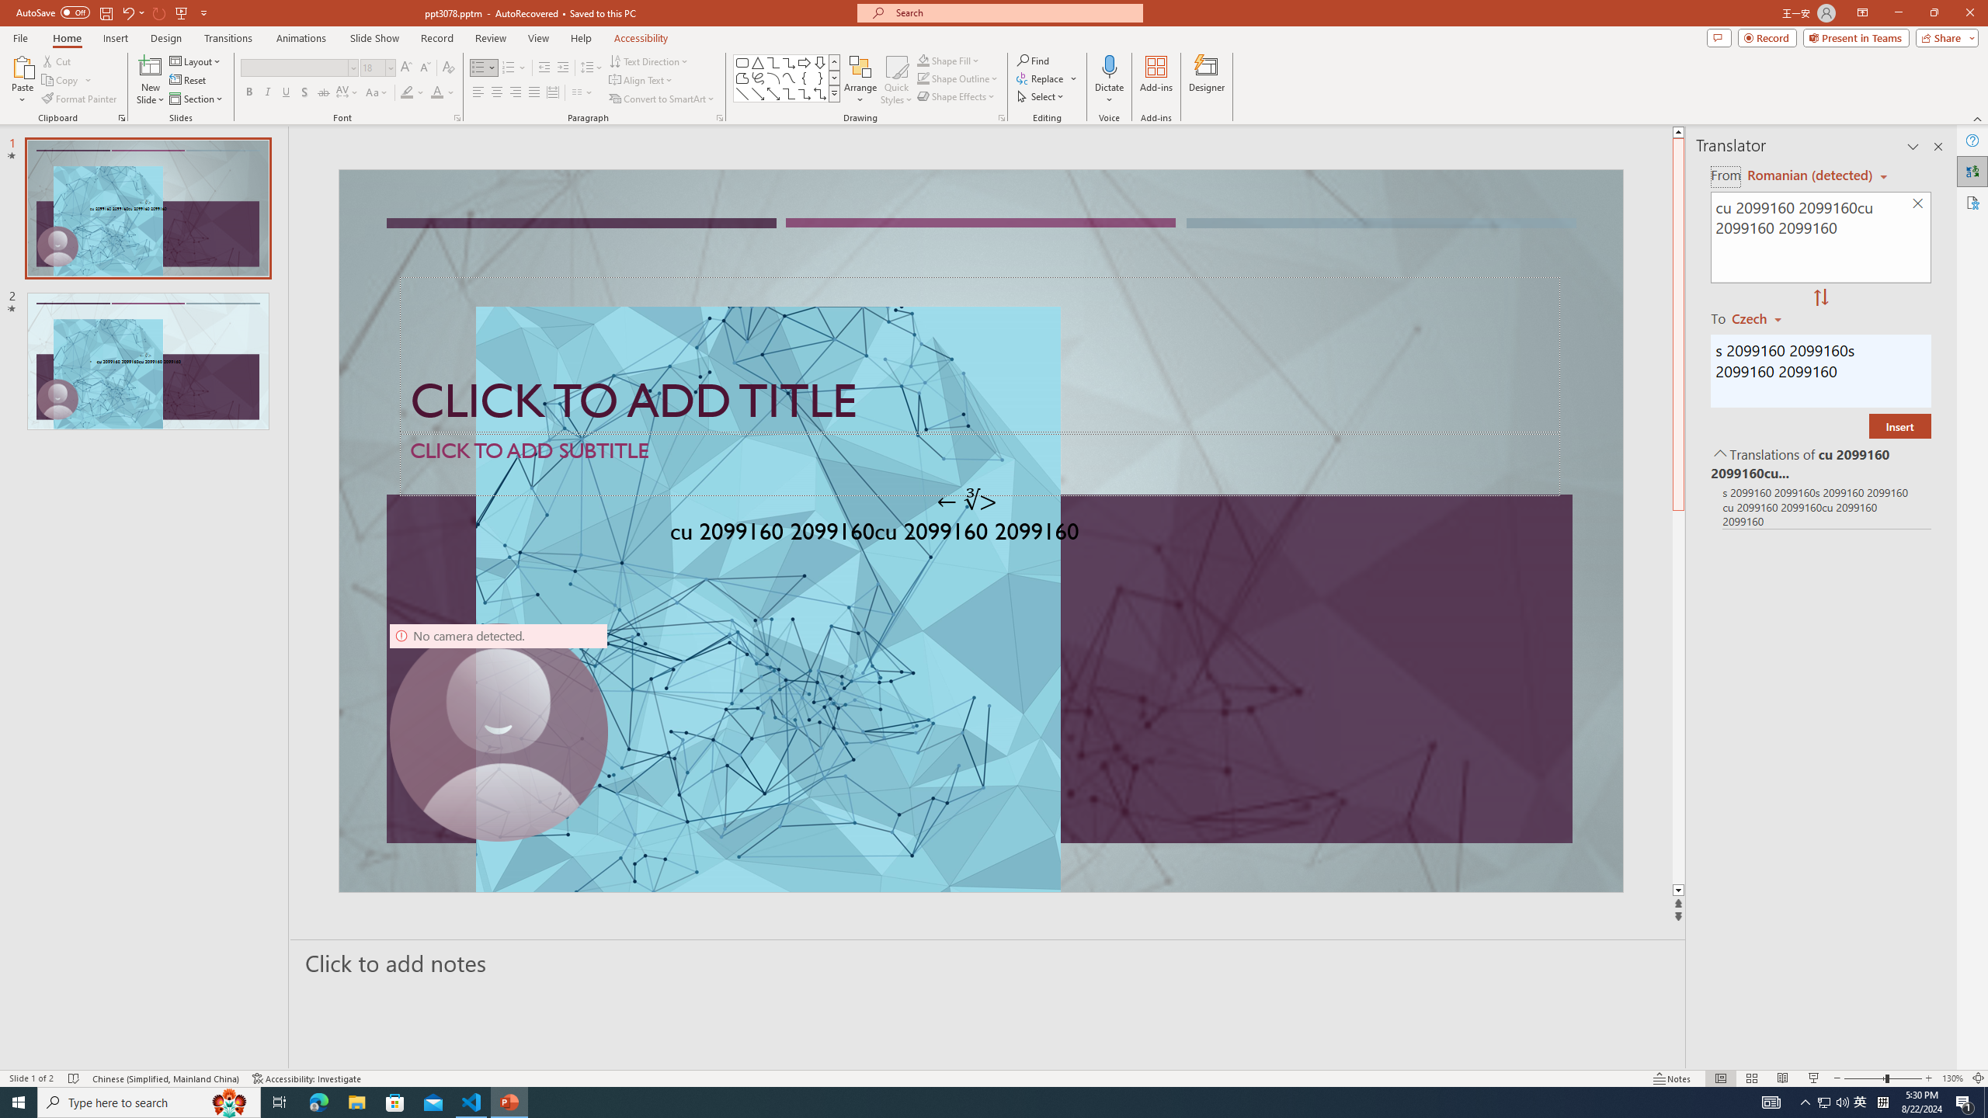 The width and height of the screenshot is (1988, 1118). Describe the element at coordinates (447, 68) in the screenshot. I see `Clear Formatting` at that location.